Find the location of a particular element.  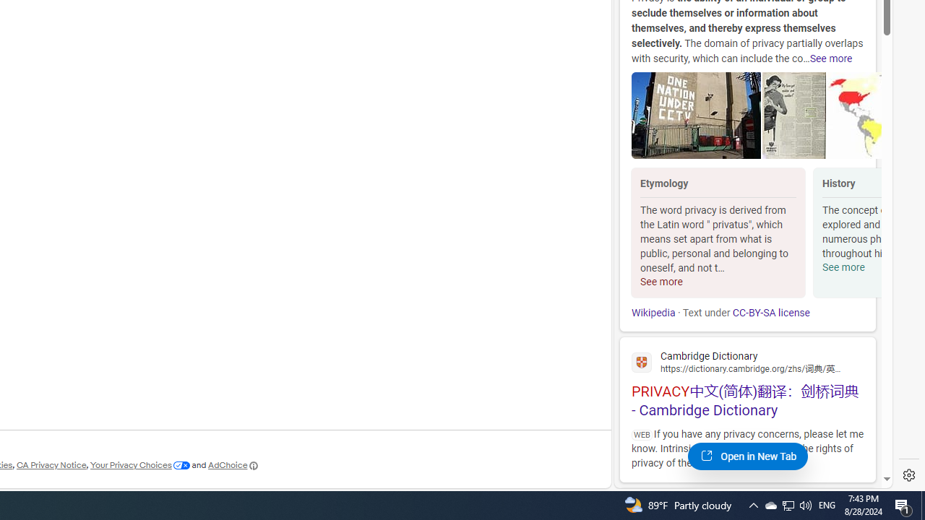

AdChoice is located at coordinates (233, 465).